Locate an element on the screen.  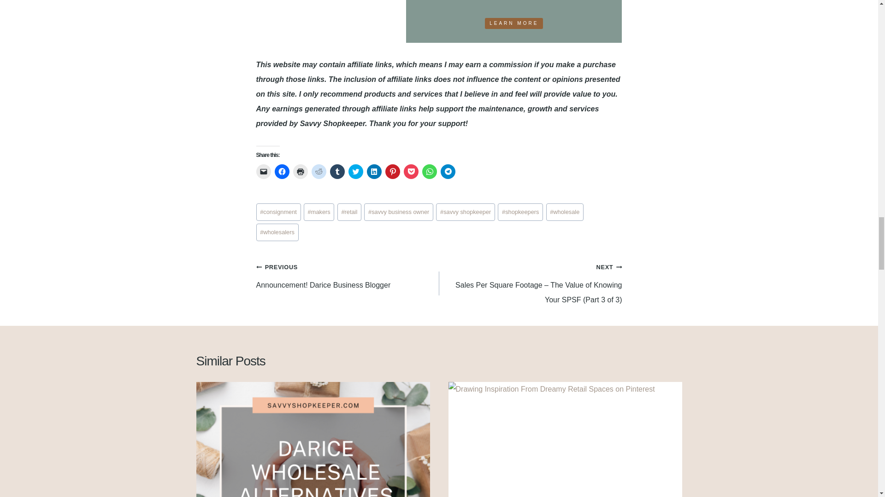
Click to share on Tumblr is located at coordinates (337, 171).